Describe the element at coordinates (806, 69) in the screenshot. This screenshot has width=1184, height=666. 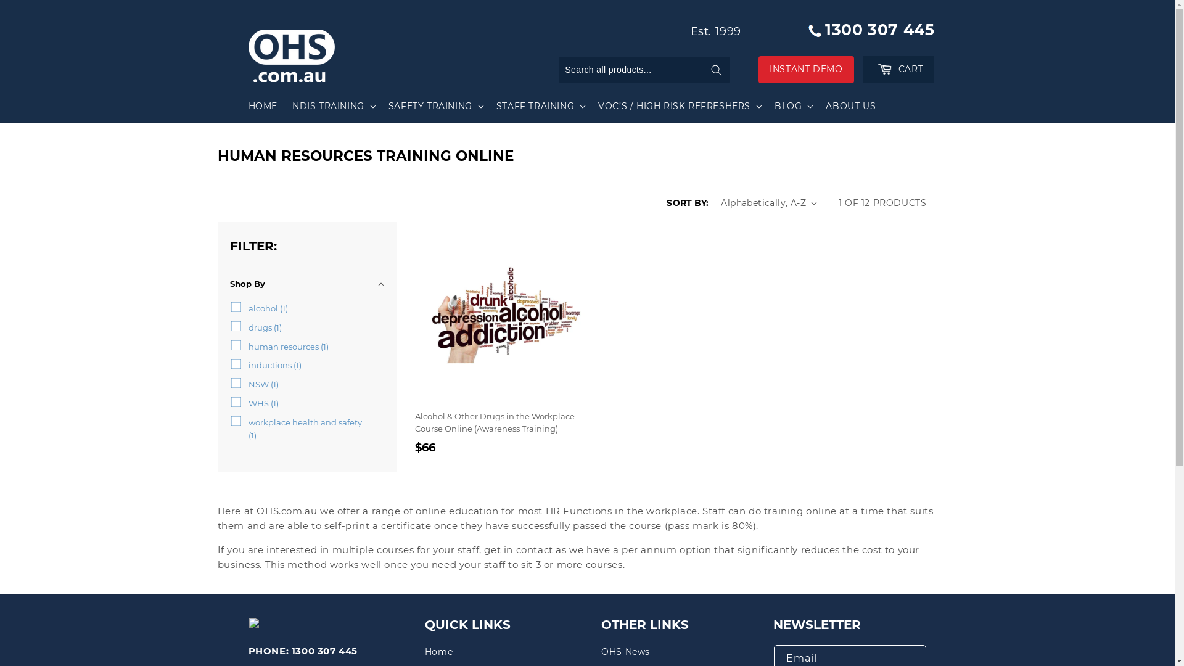
I see `INSTANT DEMO` at that location.